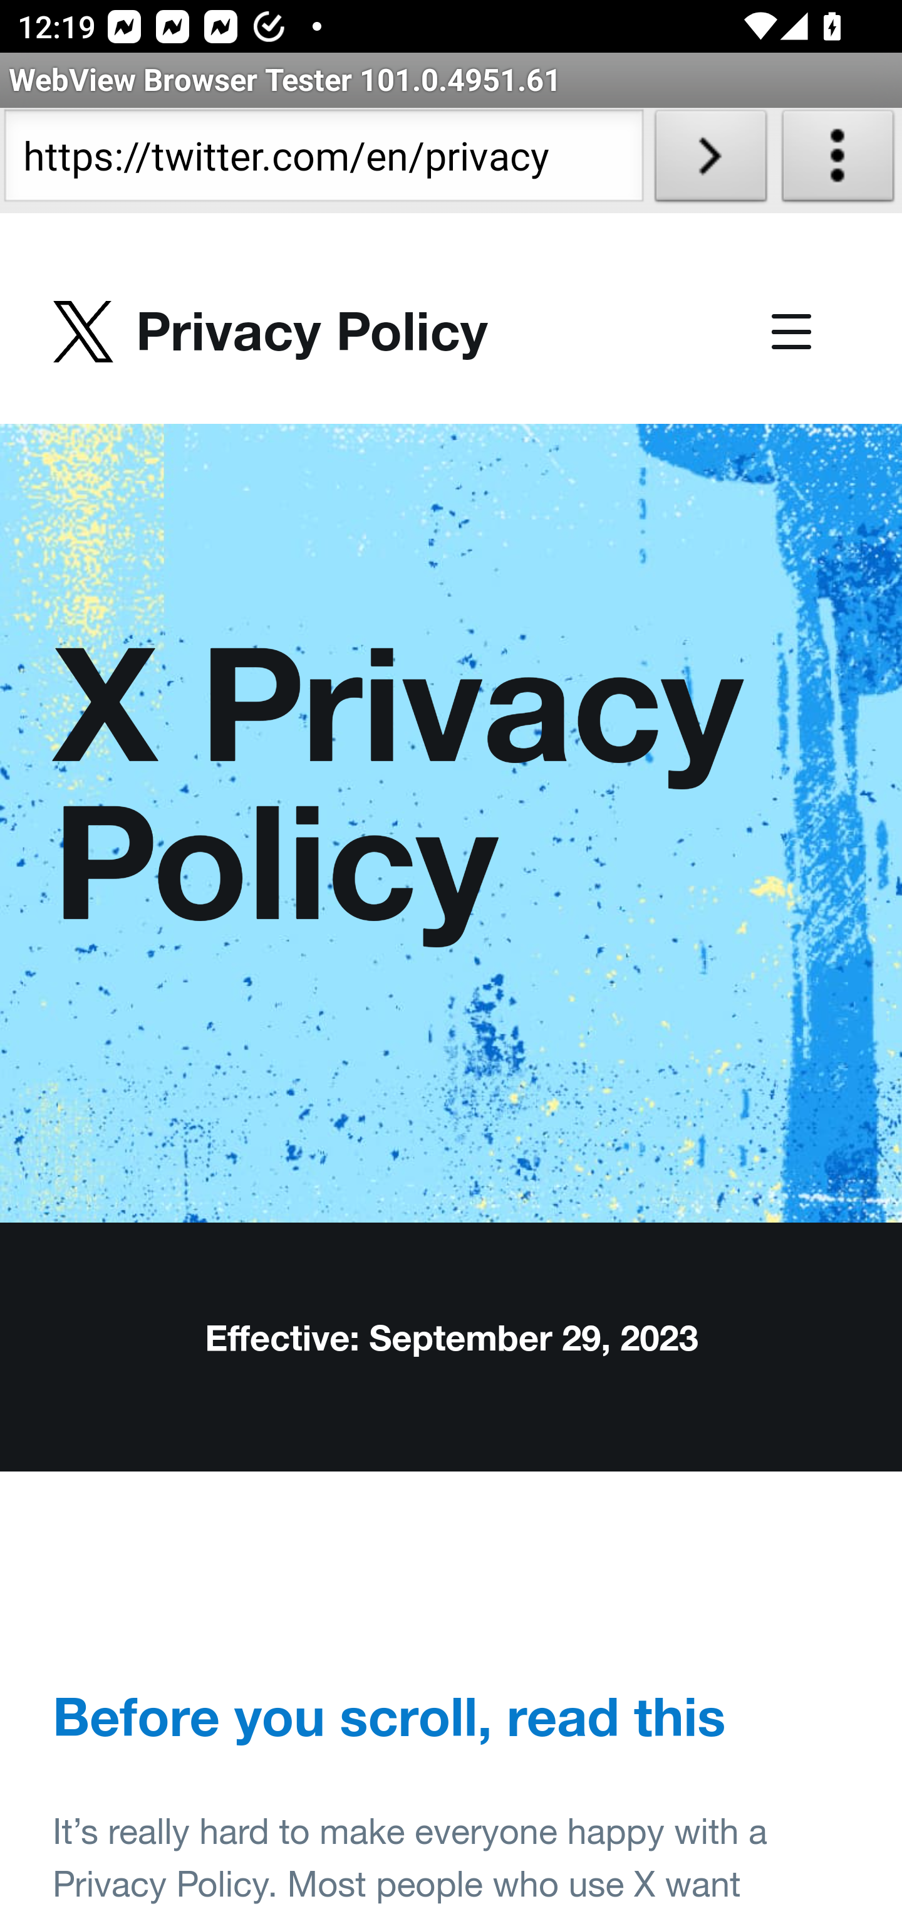  What do you see at coordinates (323, 161) in the screenshot?
I see `https://twitter.com/en/privacy` at bounding box center [323, 161].